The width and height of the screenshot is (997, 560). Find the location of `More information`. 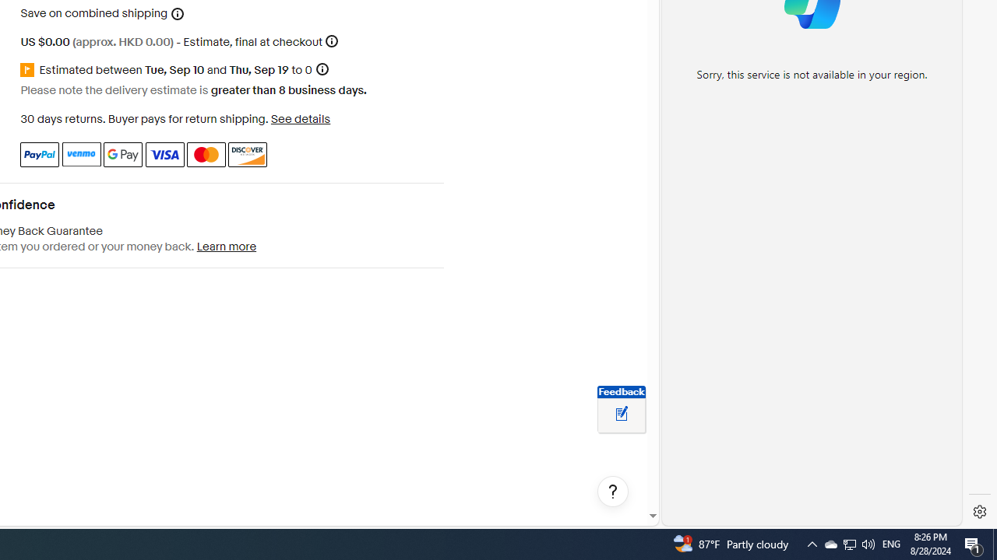

More information is located at coordinates (332, 40).